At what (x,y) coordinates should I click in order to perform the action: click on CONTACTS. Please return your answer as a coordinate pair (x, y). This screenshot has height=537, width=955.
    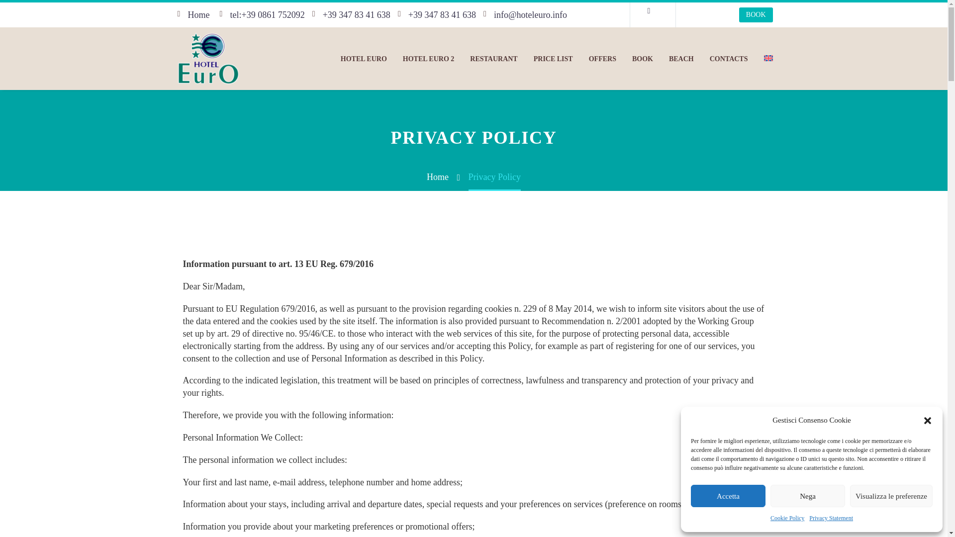
    Looking at the image, I should click on (729, 59).